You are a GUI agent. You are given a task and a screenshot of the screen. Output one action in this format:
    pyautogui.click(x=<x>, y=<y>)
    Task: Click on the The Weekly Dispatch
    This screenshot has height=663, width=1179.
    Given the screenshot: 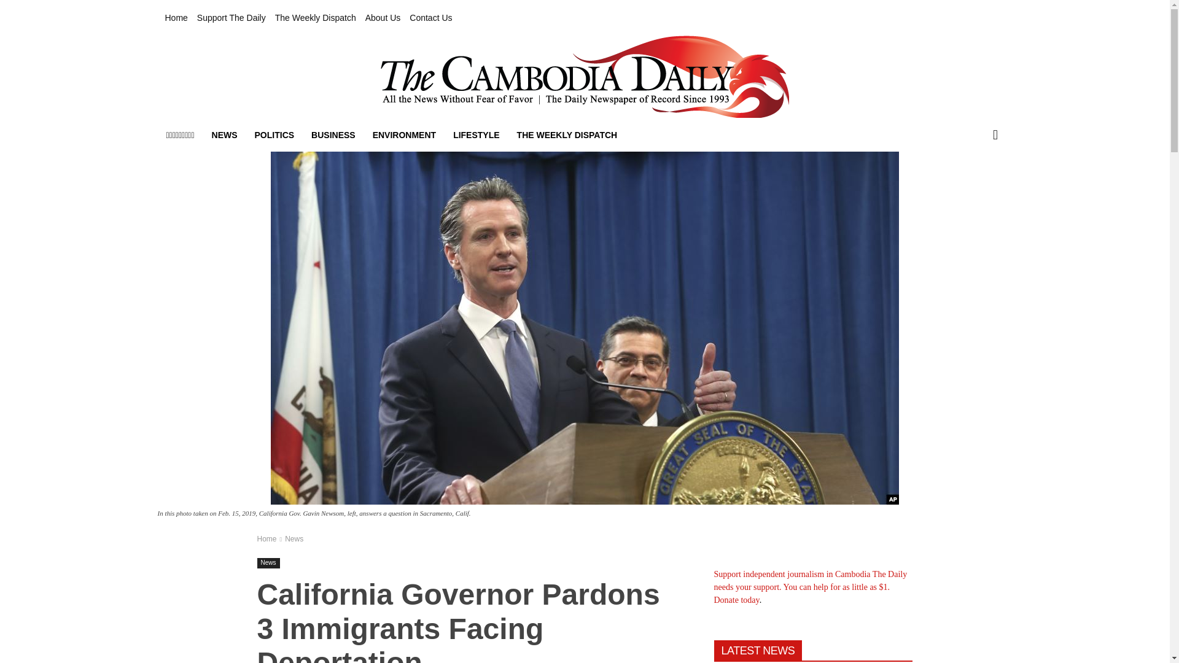 What is the action you would take?
    pyautogui.click(x=315, y=18)
    